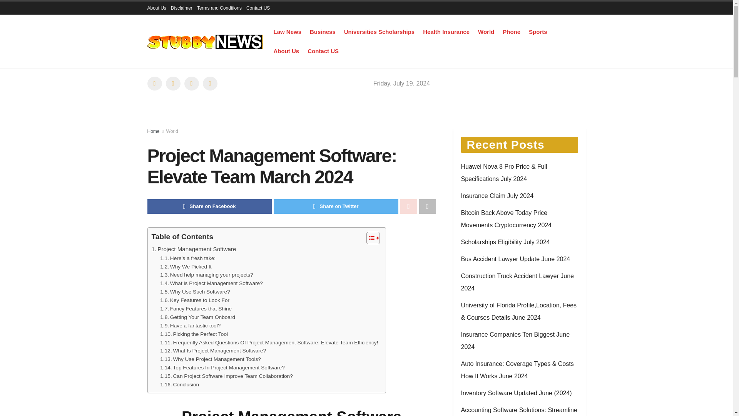  What do you see at coordinates (156, 8) in the screenshot?
I see `About Us` at bounding box center [156, 8].